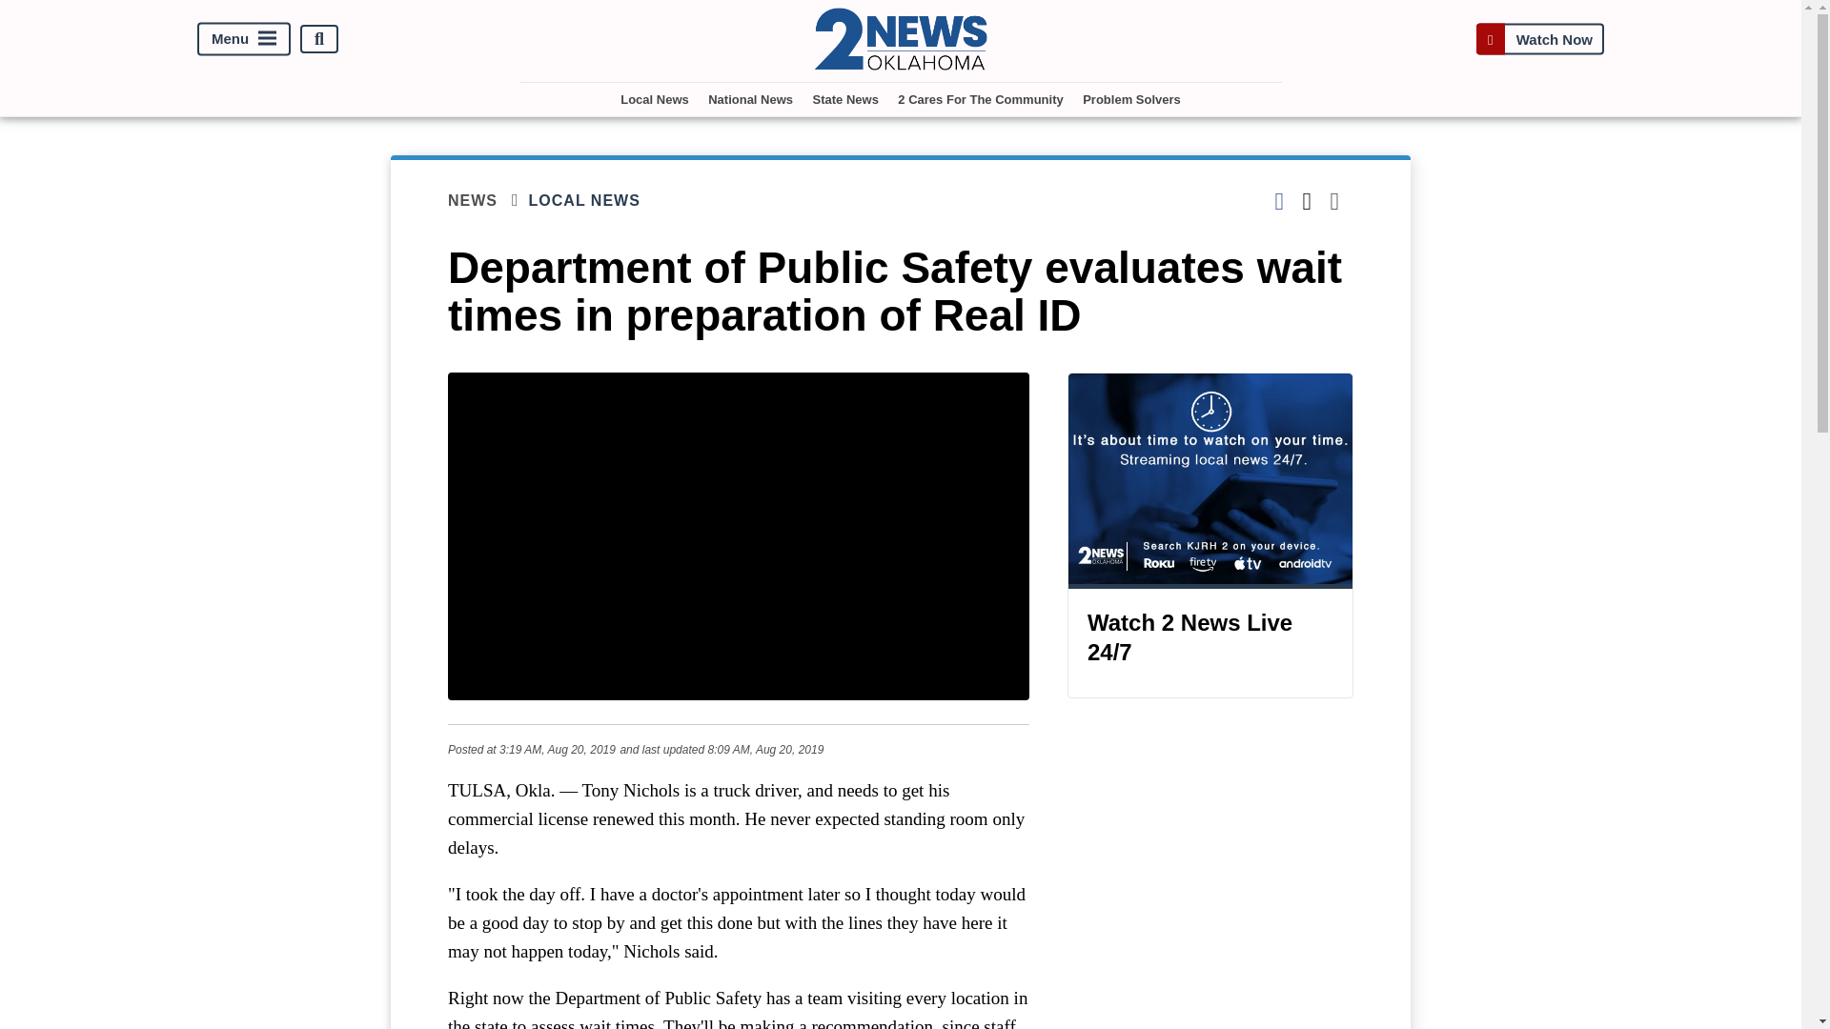 Image resolution: width=1830 pixels, height=1029 pixels. What do you see at coordinates (1539, 39) in the screenshot?
I see `Watch Now` at bounding box center [1539, 39].